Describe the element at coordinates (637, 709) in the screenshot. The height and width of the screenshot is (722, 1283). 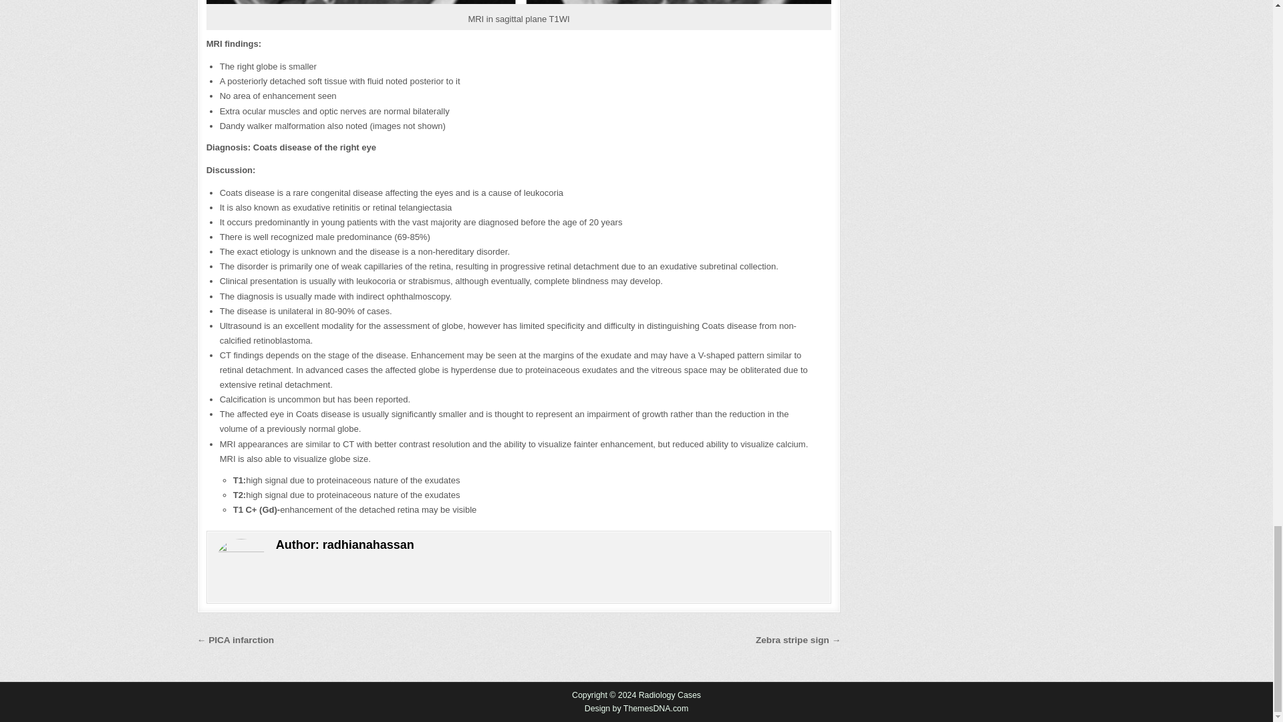
I see `Design by ThemesDNA.com` at that location.